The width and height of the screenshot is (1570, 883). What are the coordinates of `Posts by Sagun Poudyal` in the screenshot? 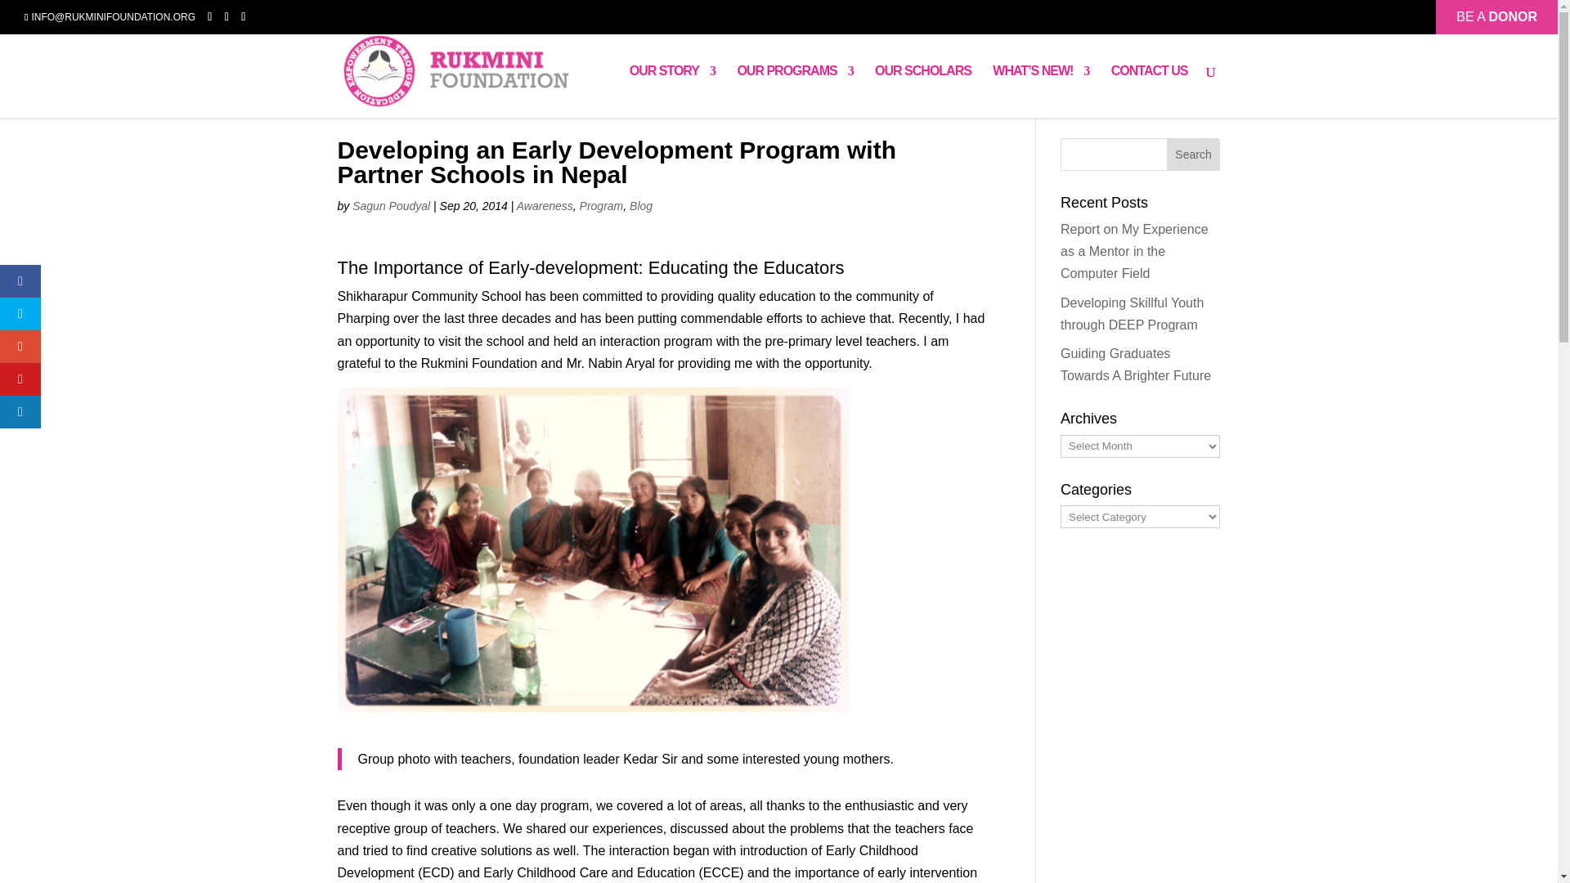 It's located at (391, 206).